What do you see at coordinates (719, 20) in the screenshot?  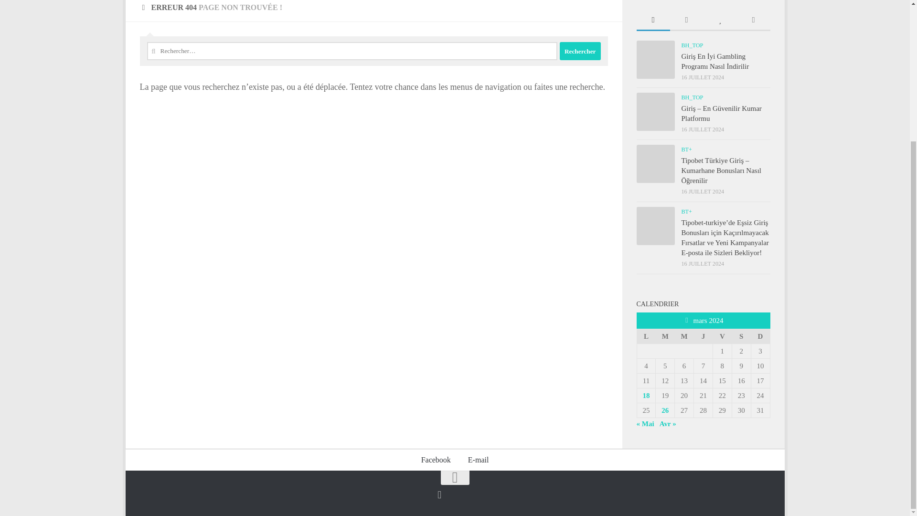 I see `Articles populaires` at bounding box center [719, 20].